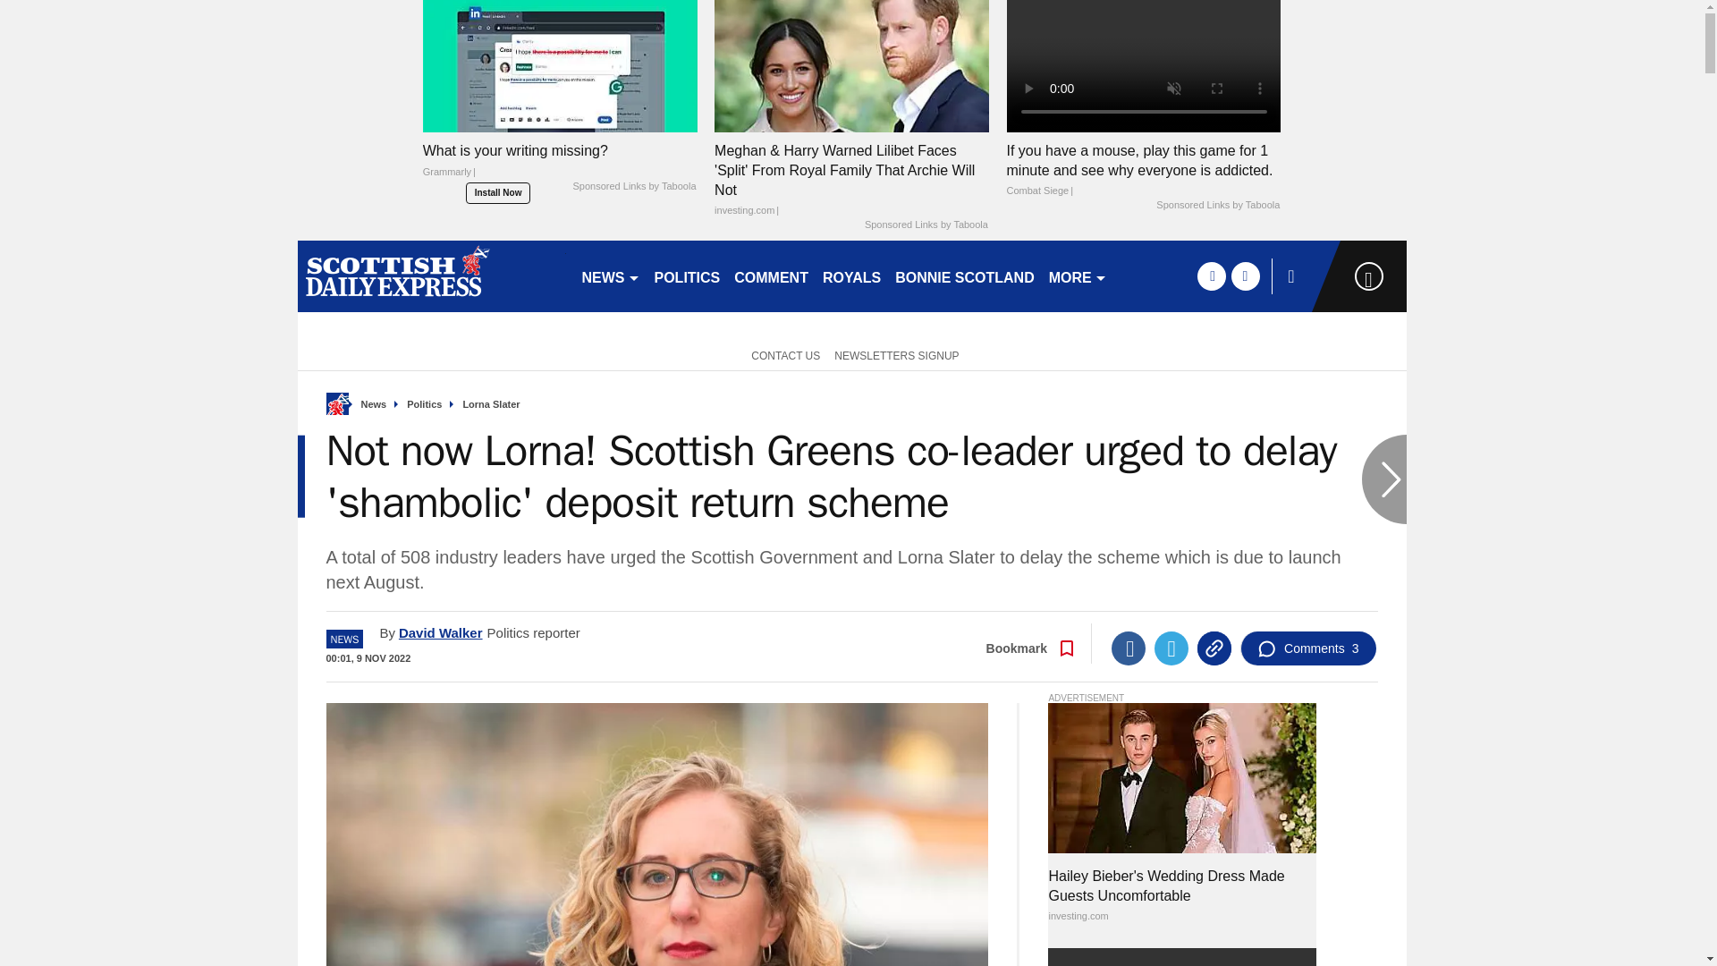 The image size is (1717, 966). Describe the element at coordinates (926, 225) in the screenshot. I see `Sponsored Links by Taboola` at that location.